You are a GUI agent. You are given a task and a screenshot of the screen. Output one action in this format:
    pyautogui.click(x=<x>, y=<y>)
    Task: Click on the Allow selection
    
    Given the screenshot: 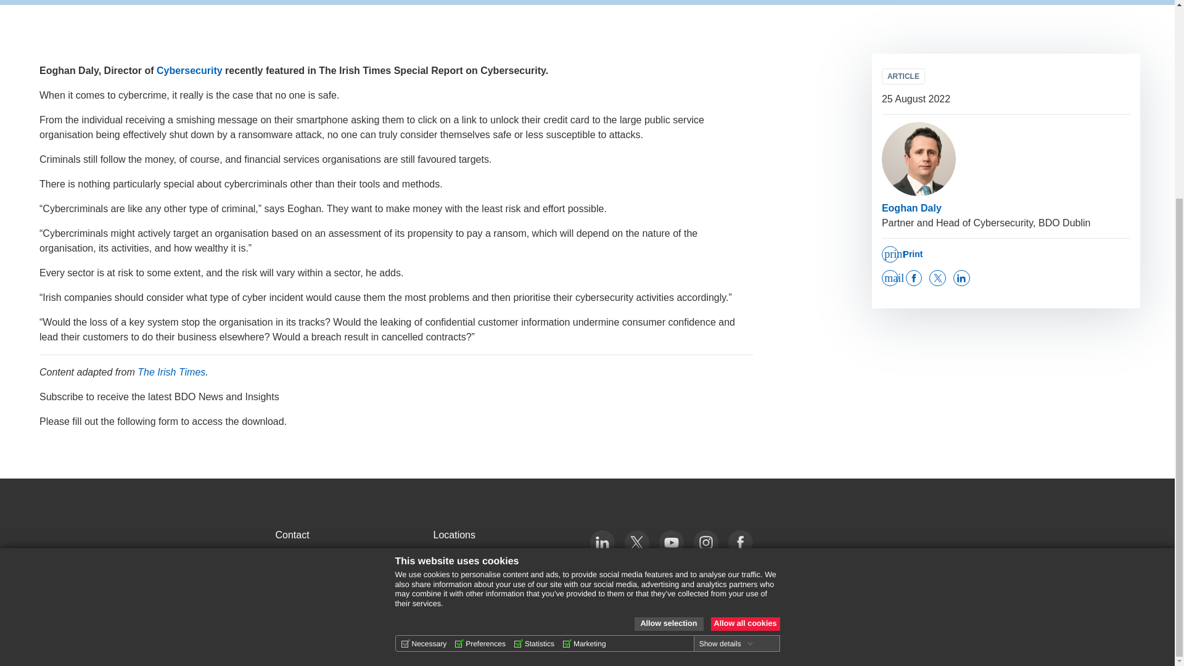 What is the action you would take?
    pyautogui.click(x=668, y=349)
    